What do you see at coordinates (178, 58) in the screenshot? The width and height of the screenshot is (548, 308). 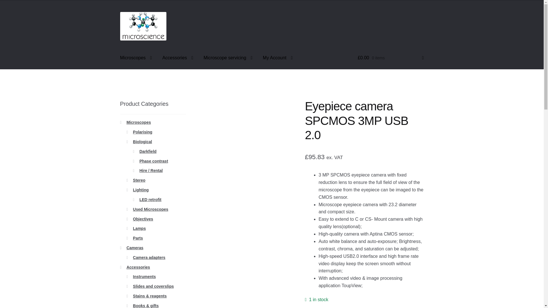 I see `Accessories` at bounding box center [178, 58].